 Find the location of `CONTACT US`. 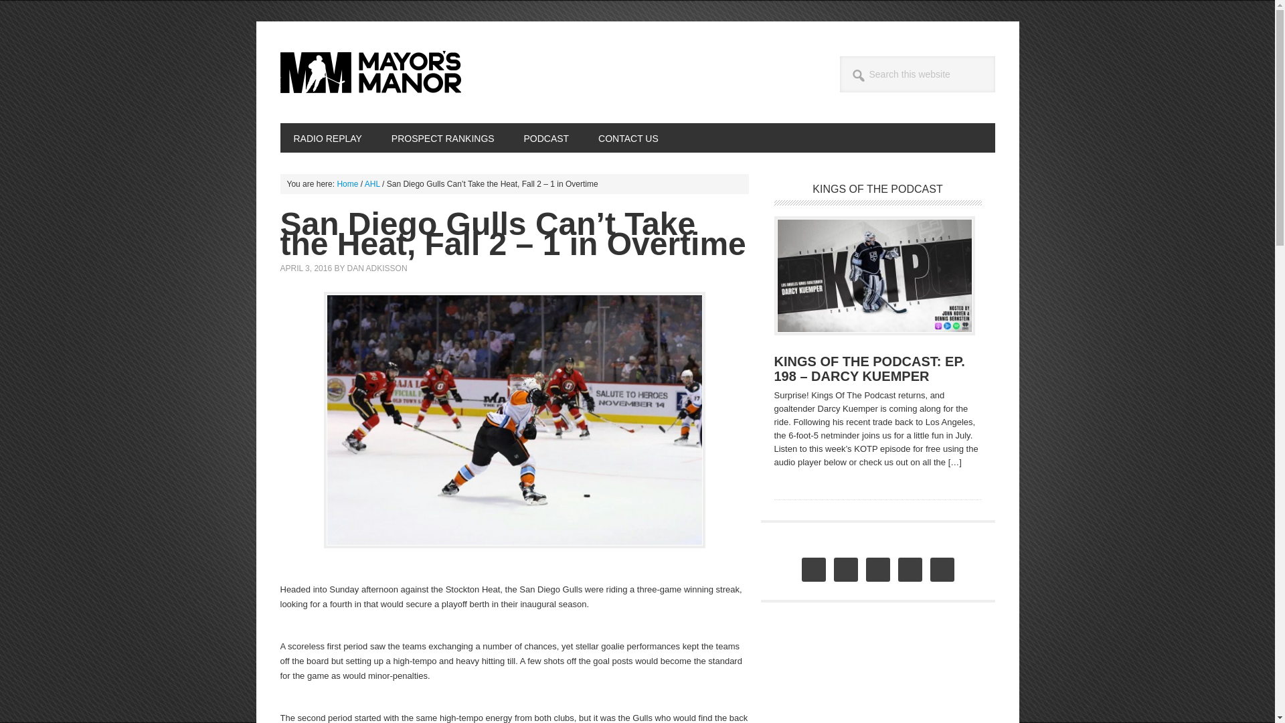

CONTACT US is located at coordinates (628, 137).